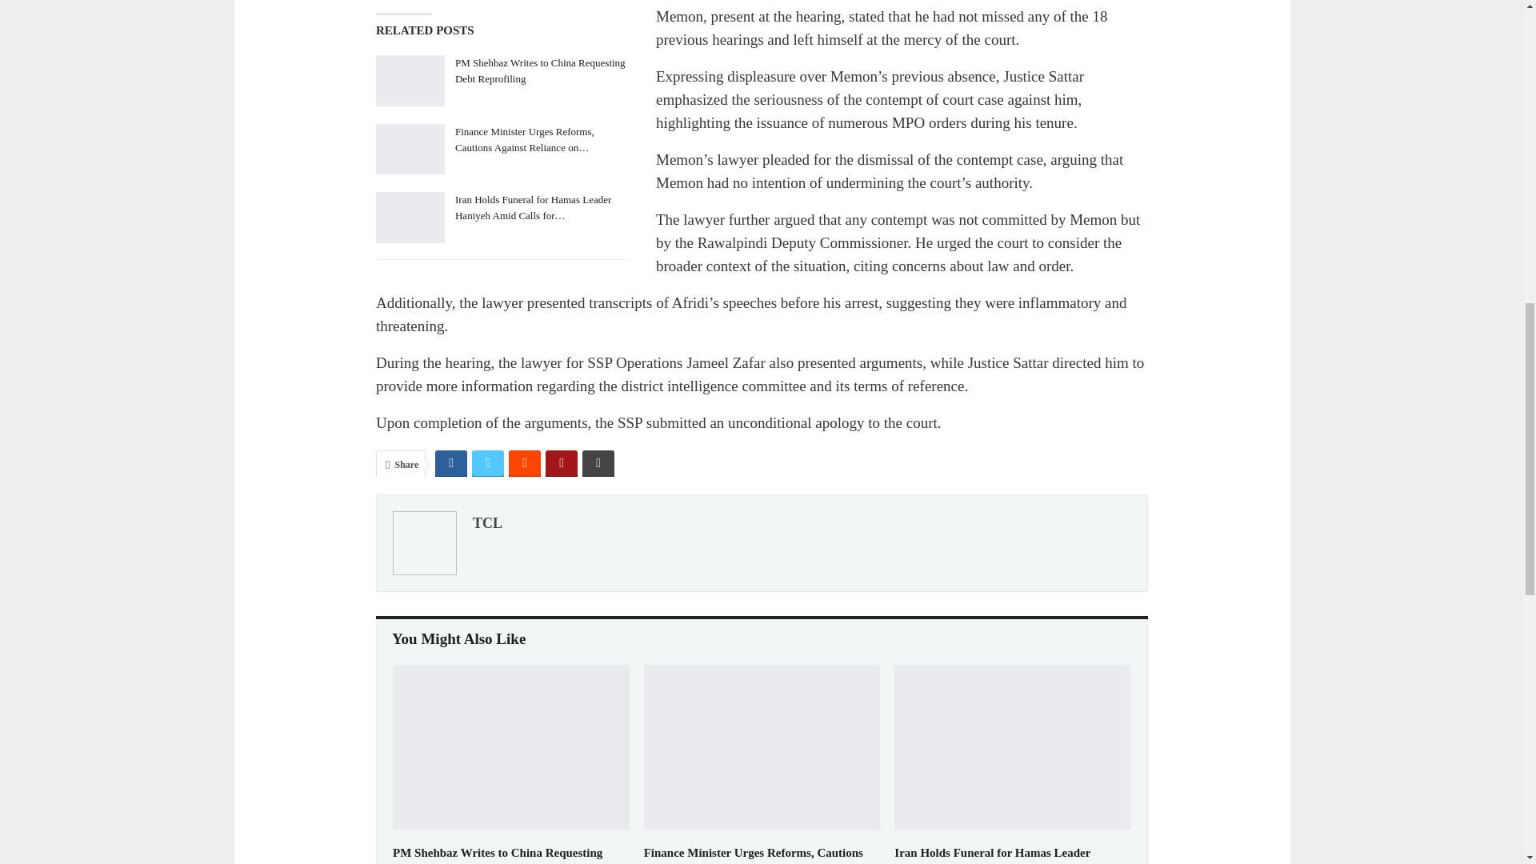 Image resolution: width=1536 pixels, height=864 pixels. What do you see at coordinates (498, 855) in the screenshot?
I see `PM Shehbaz Writes to China Requesting Debt Reprofiling` at bounding box center [498, 855].